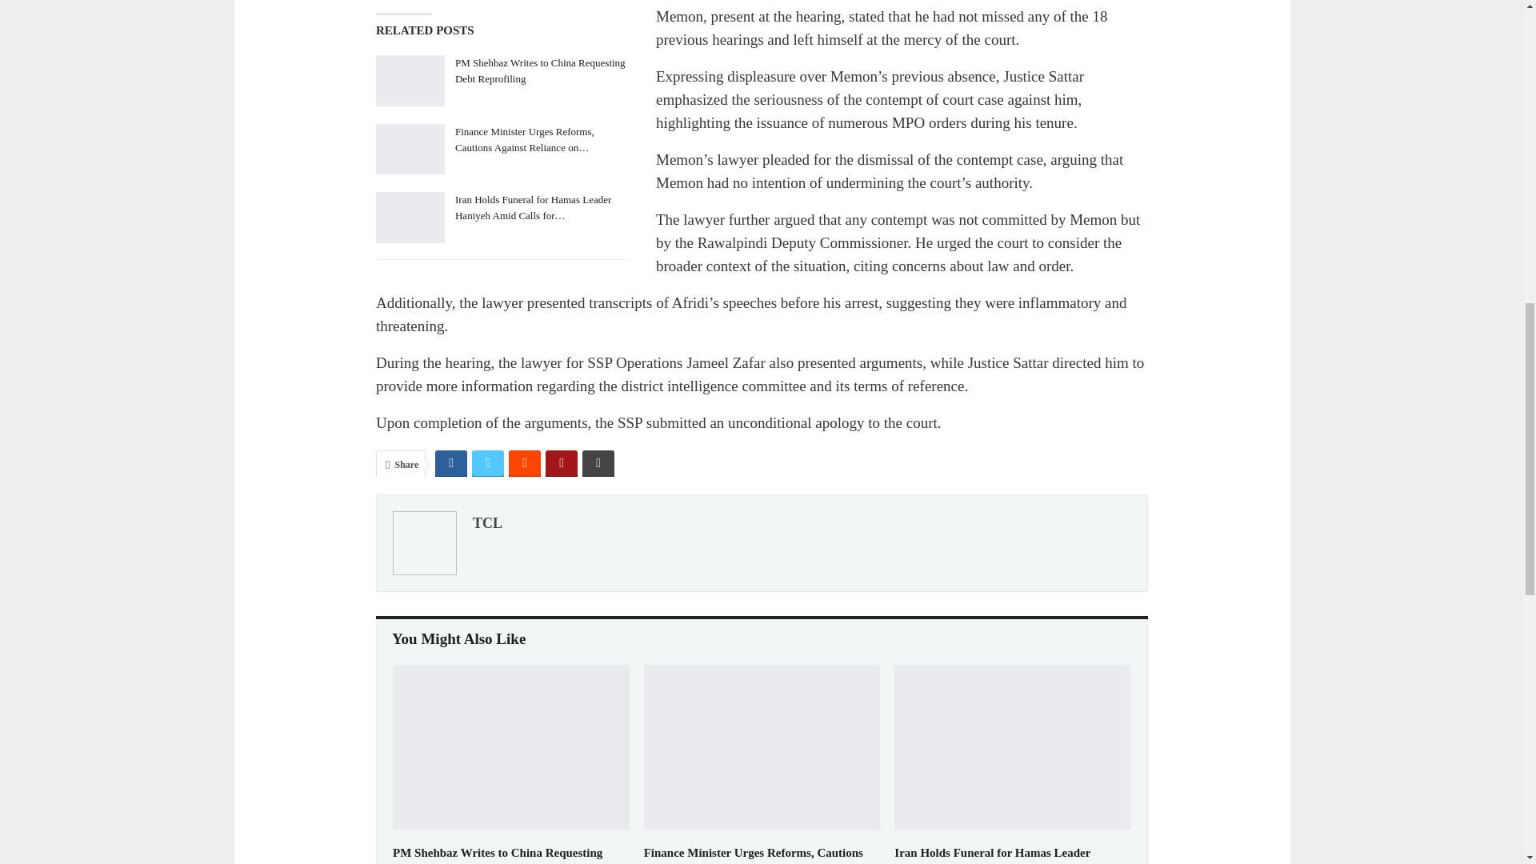 Image resolution: width=1536 pixels, height=864 pixels. What do you see at coordinates (498, 855) in the screenshot?
I see `PM Shehbaz Writes to China Requesting Debt Reprofiling` at bounding box center [498, 855].